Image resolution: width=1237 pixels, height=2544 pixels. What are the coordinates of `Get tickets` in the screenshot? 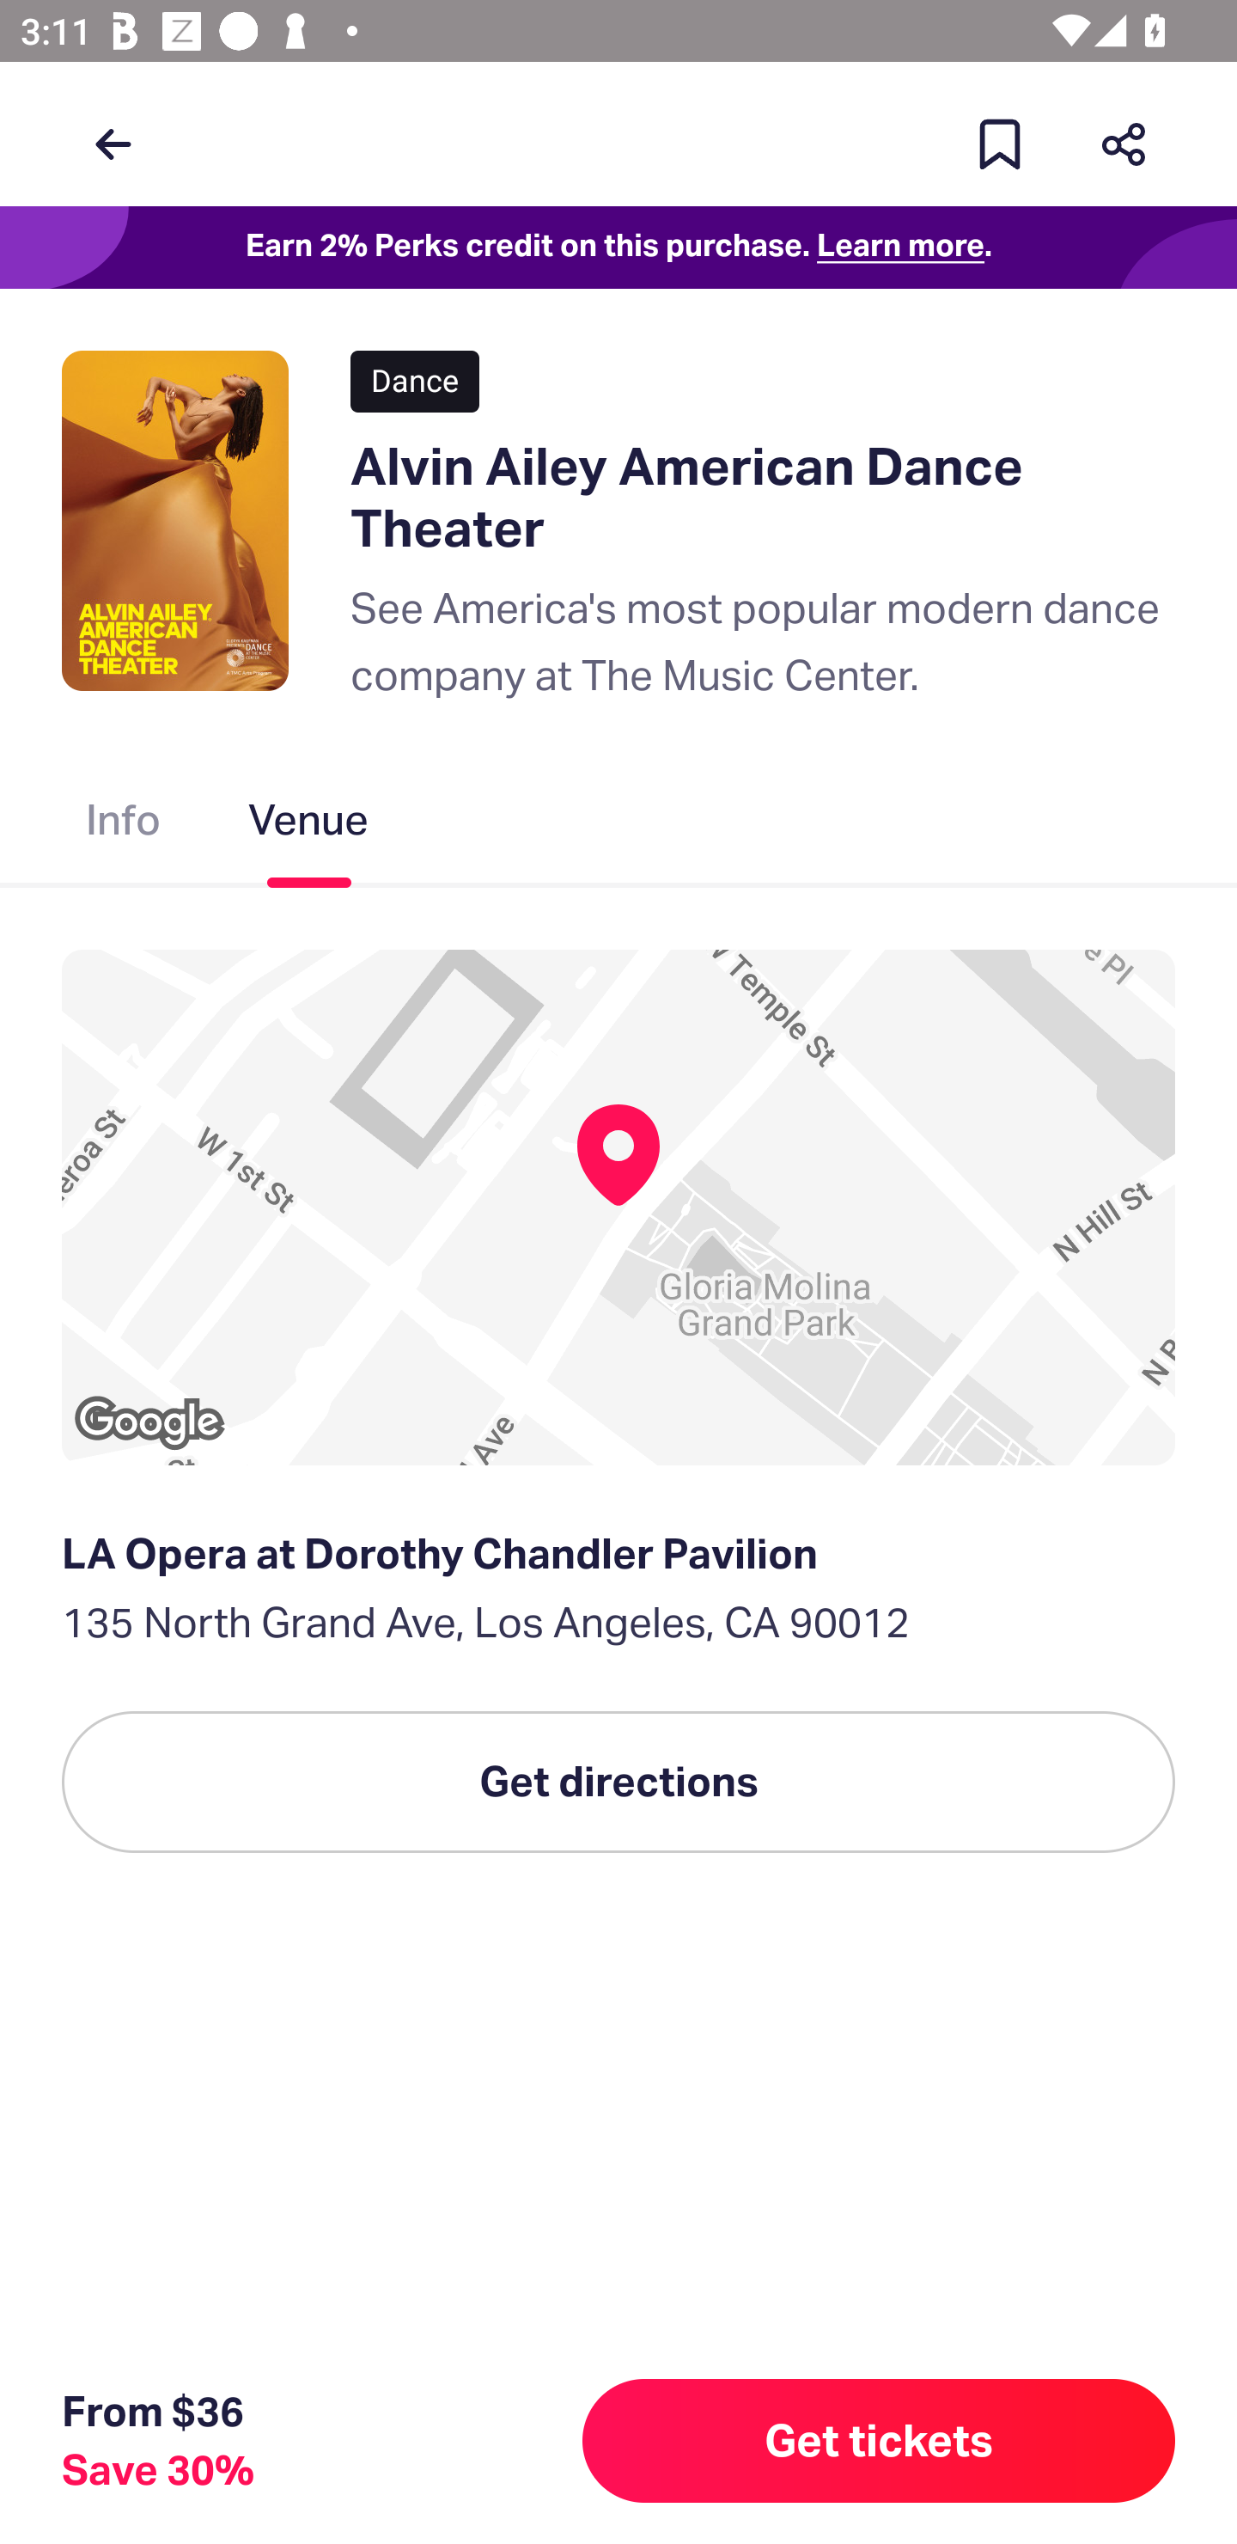 It's located at (879, 2441).